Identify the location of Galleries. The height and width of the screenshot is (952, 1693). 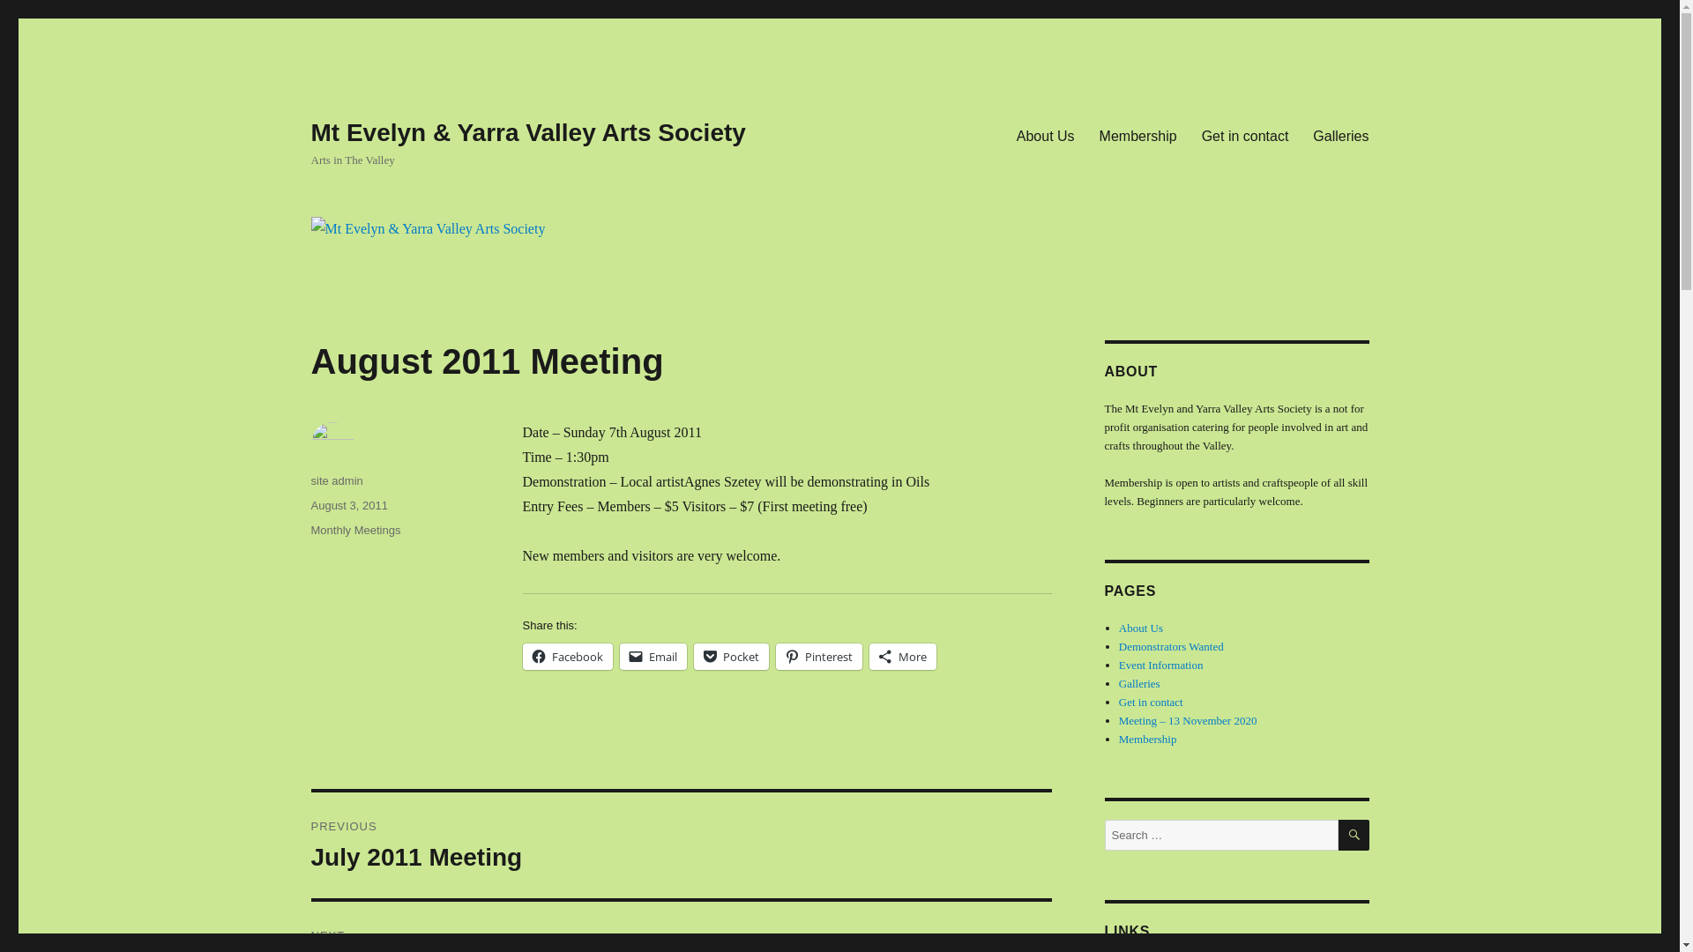
(1139, 684).